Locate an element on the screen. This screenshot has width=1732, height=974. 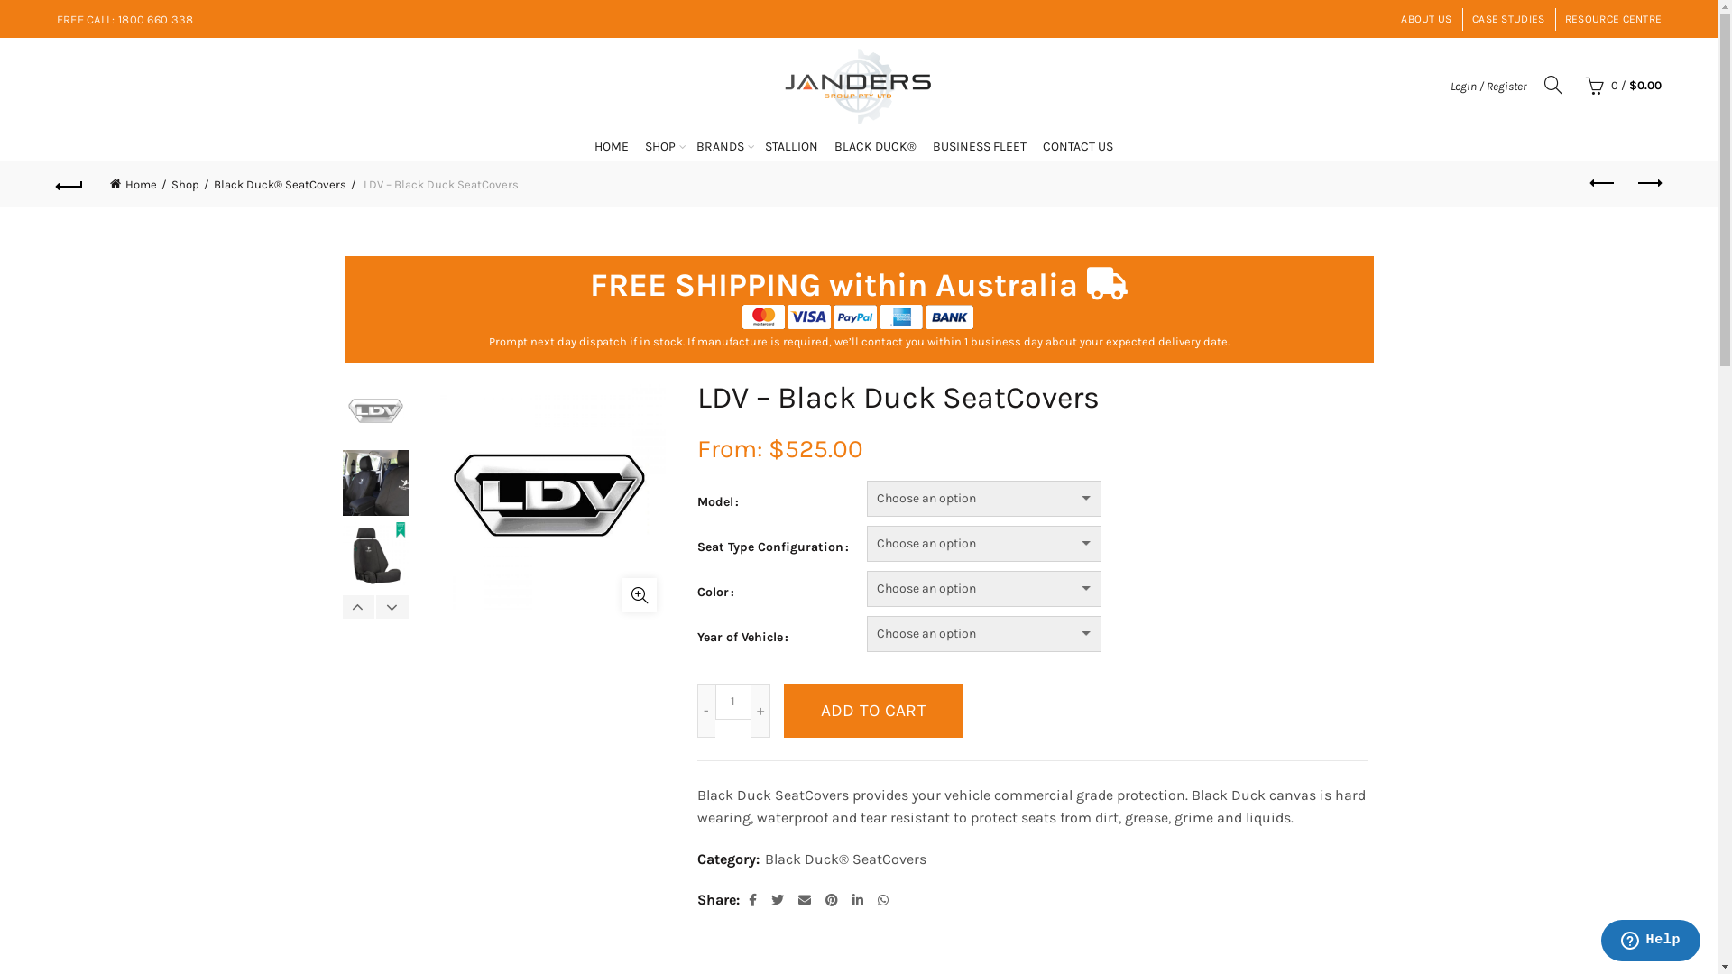
ldv-logo is located at coordinates (549, 493).